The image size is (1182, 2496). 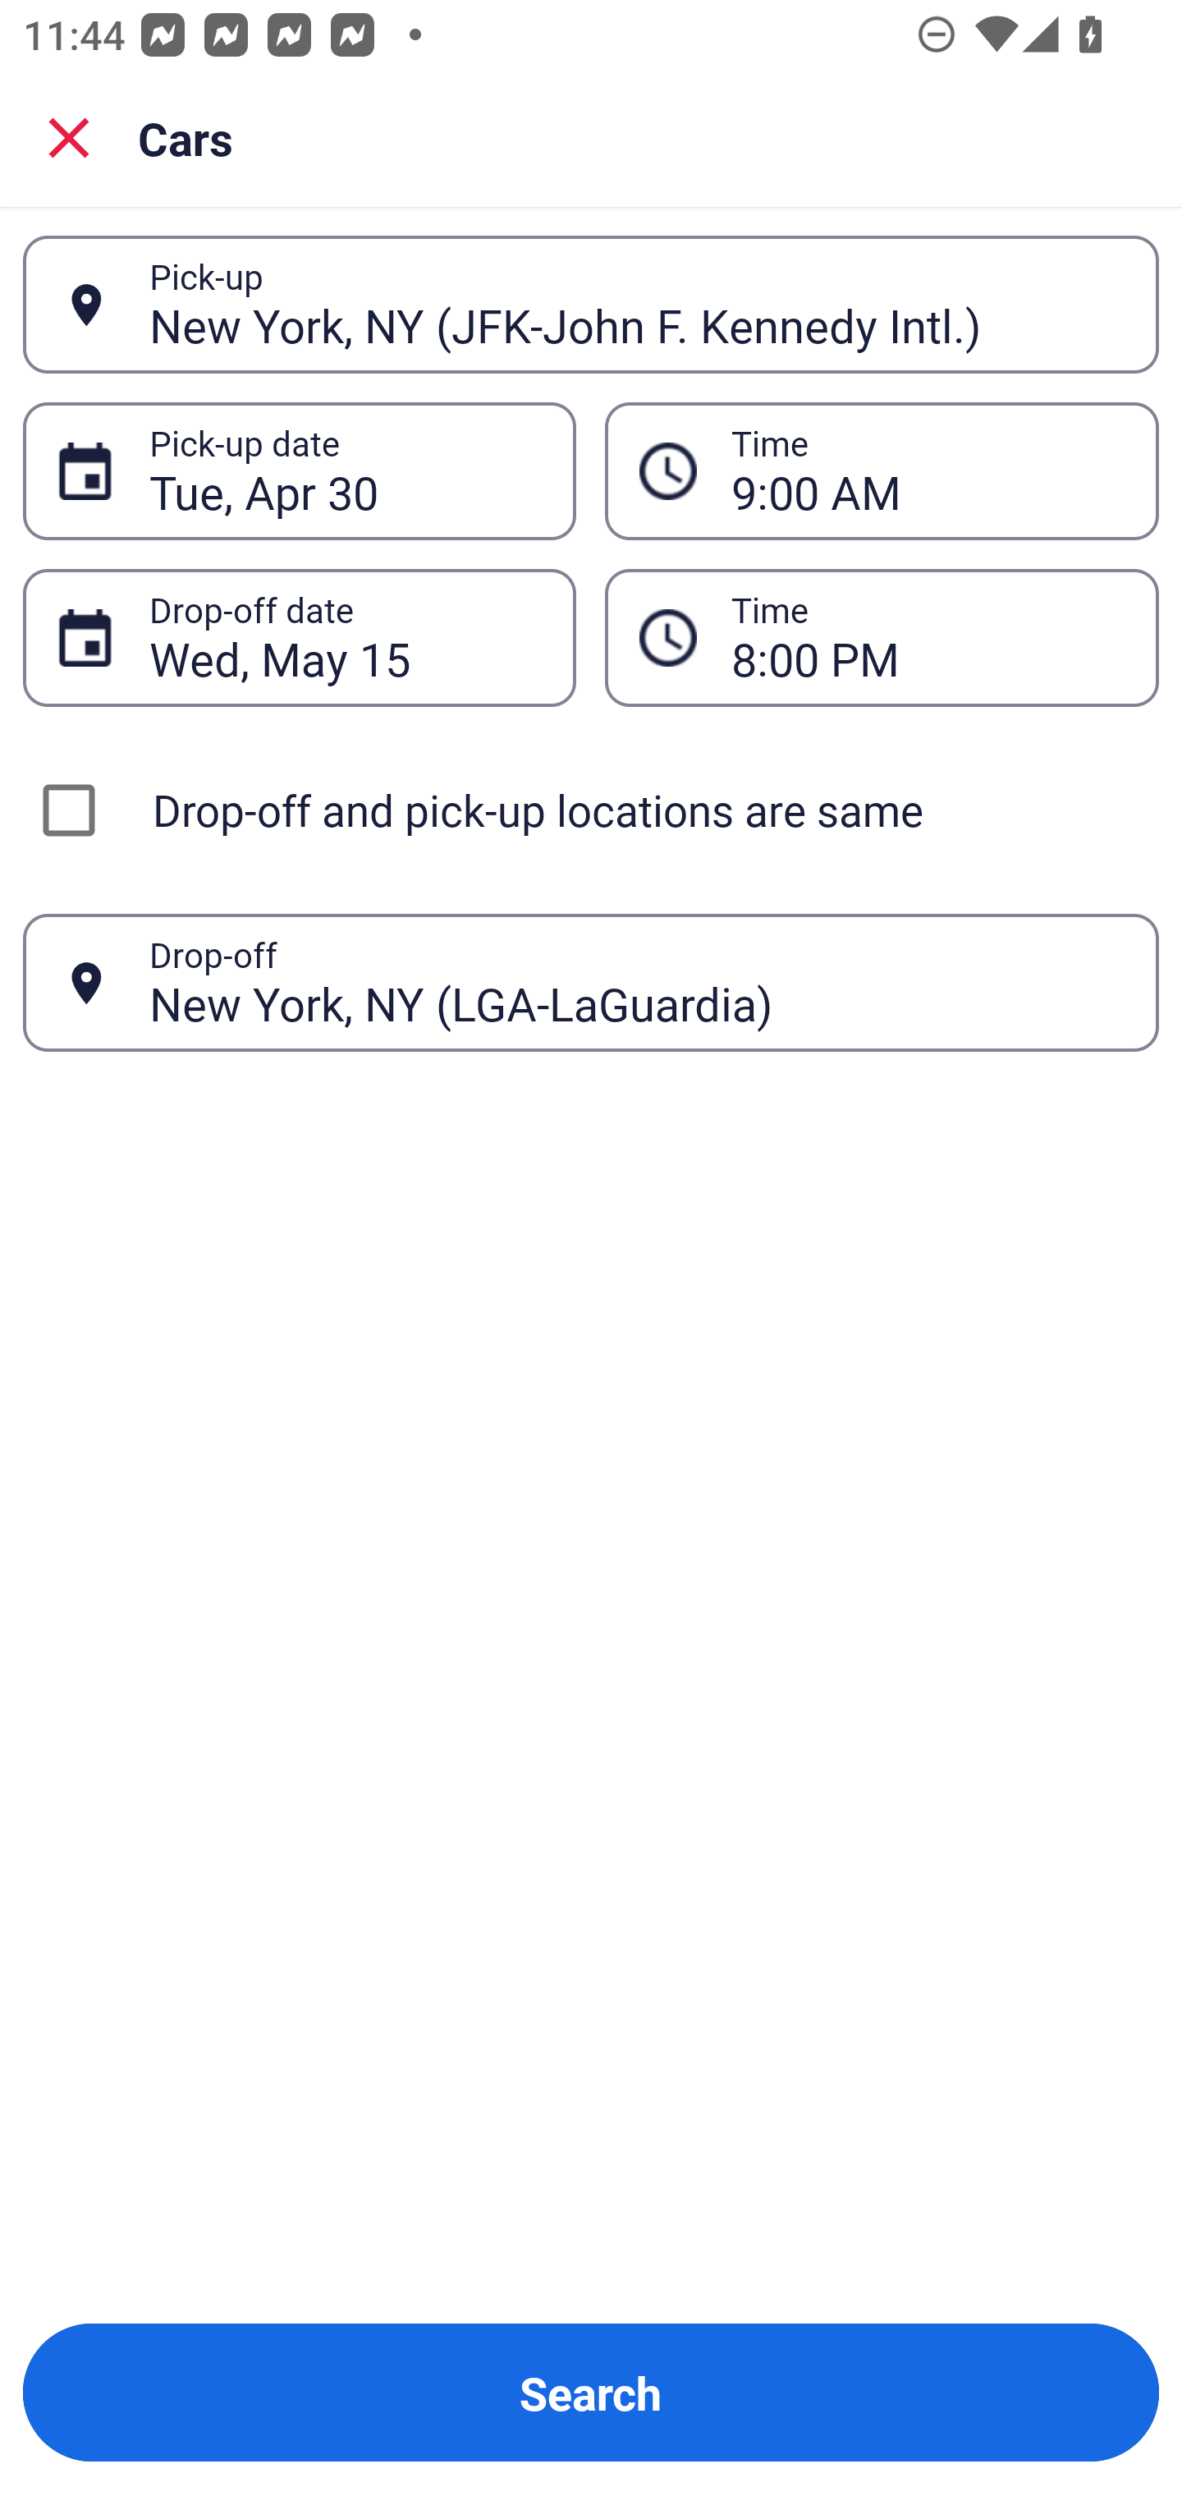 I want to click on 8:00 PM, so click(x=928, y=637).